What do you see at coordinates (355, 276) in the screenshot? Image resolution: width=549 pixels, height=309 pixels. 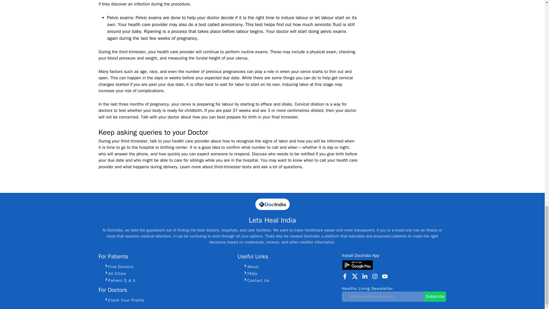 I see `Twitter` at bounding box center [355, 276].